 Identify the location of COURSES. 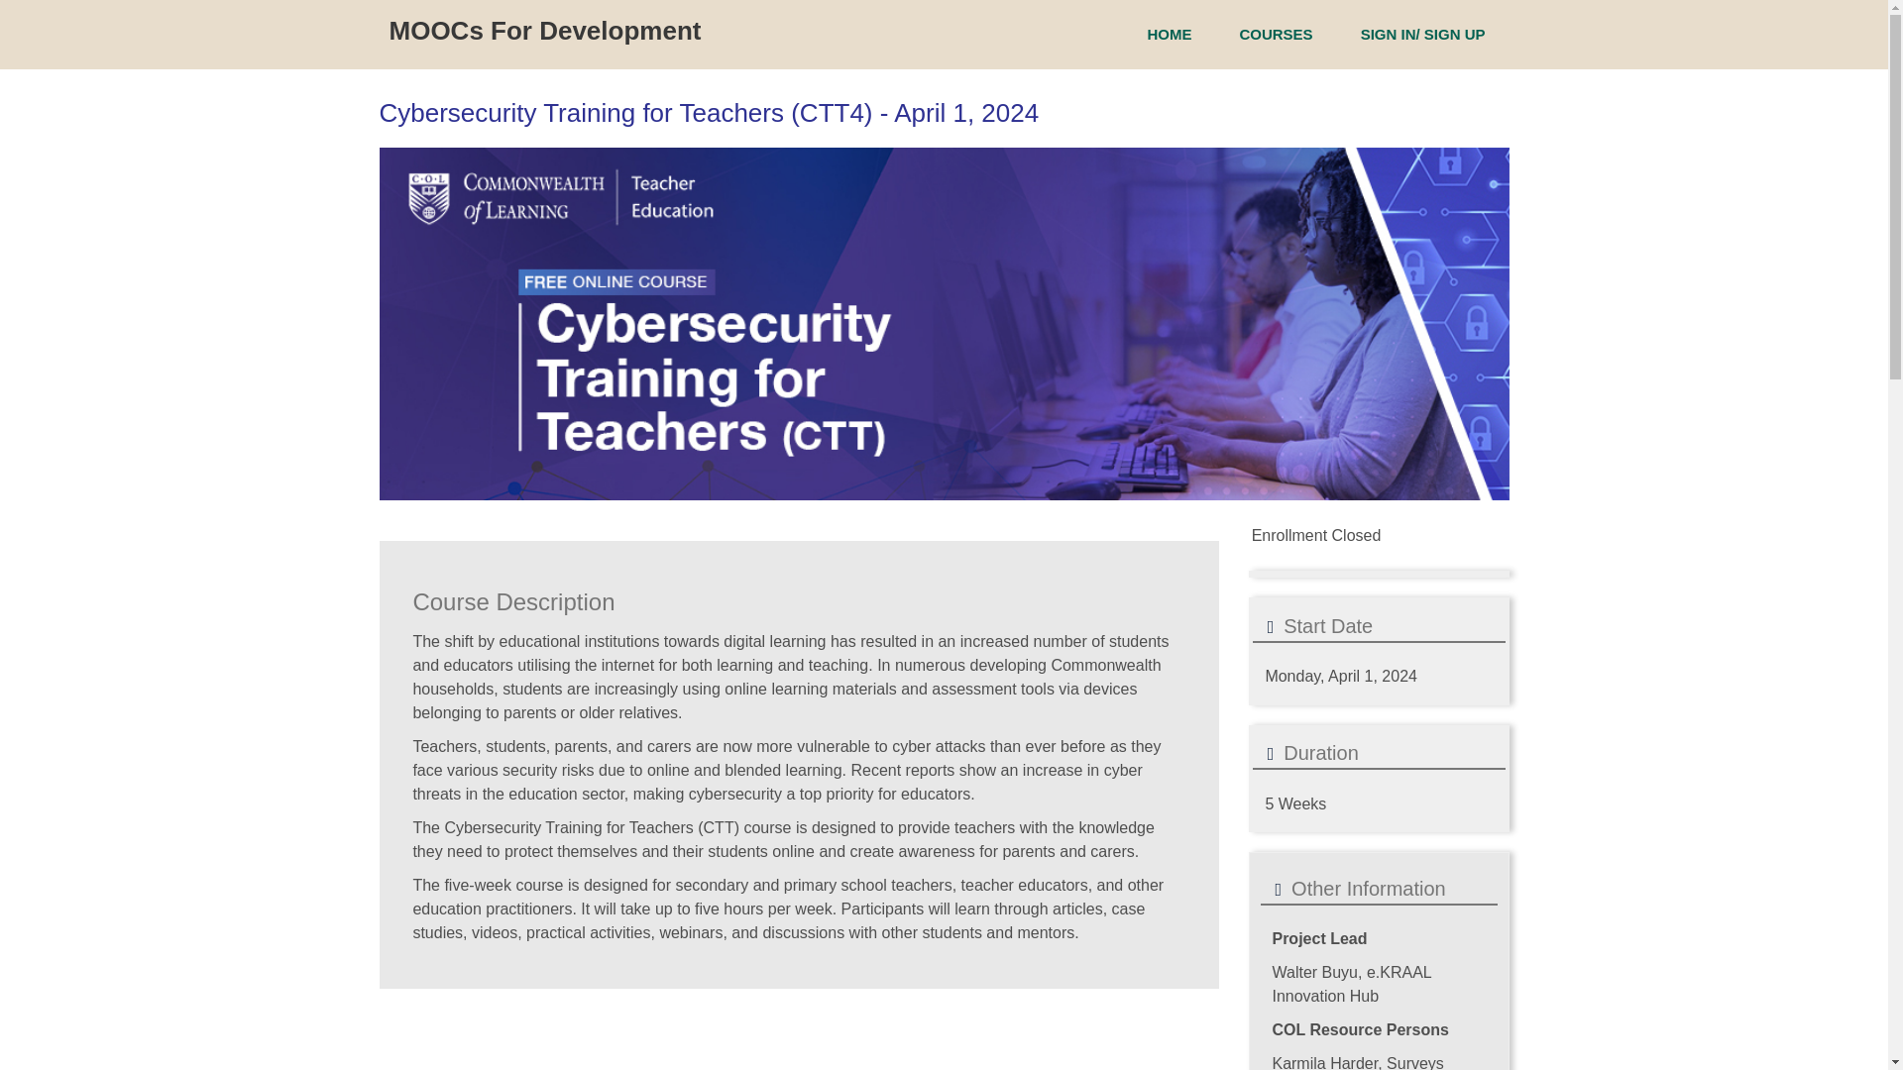
(1275, 34).